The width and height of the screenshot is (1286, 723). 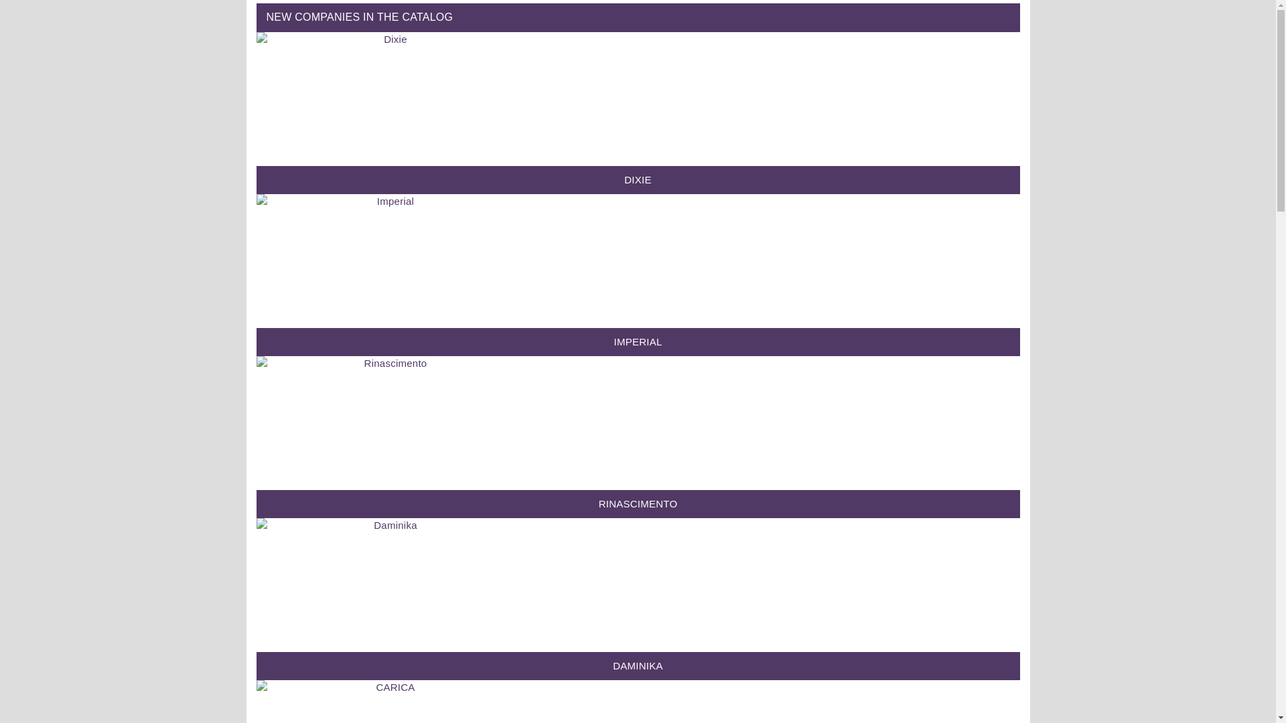 I want to click on DIXIE, so click(x=638, y=180).